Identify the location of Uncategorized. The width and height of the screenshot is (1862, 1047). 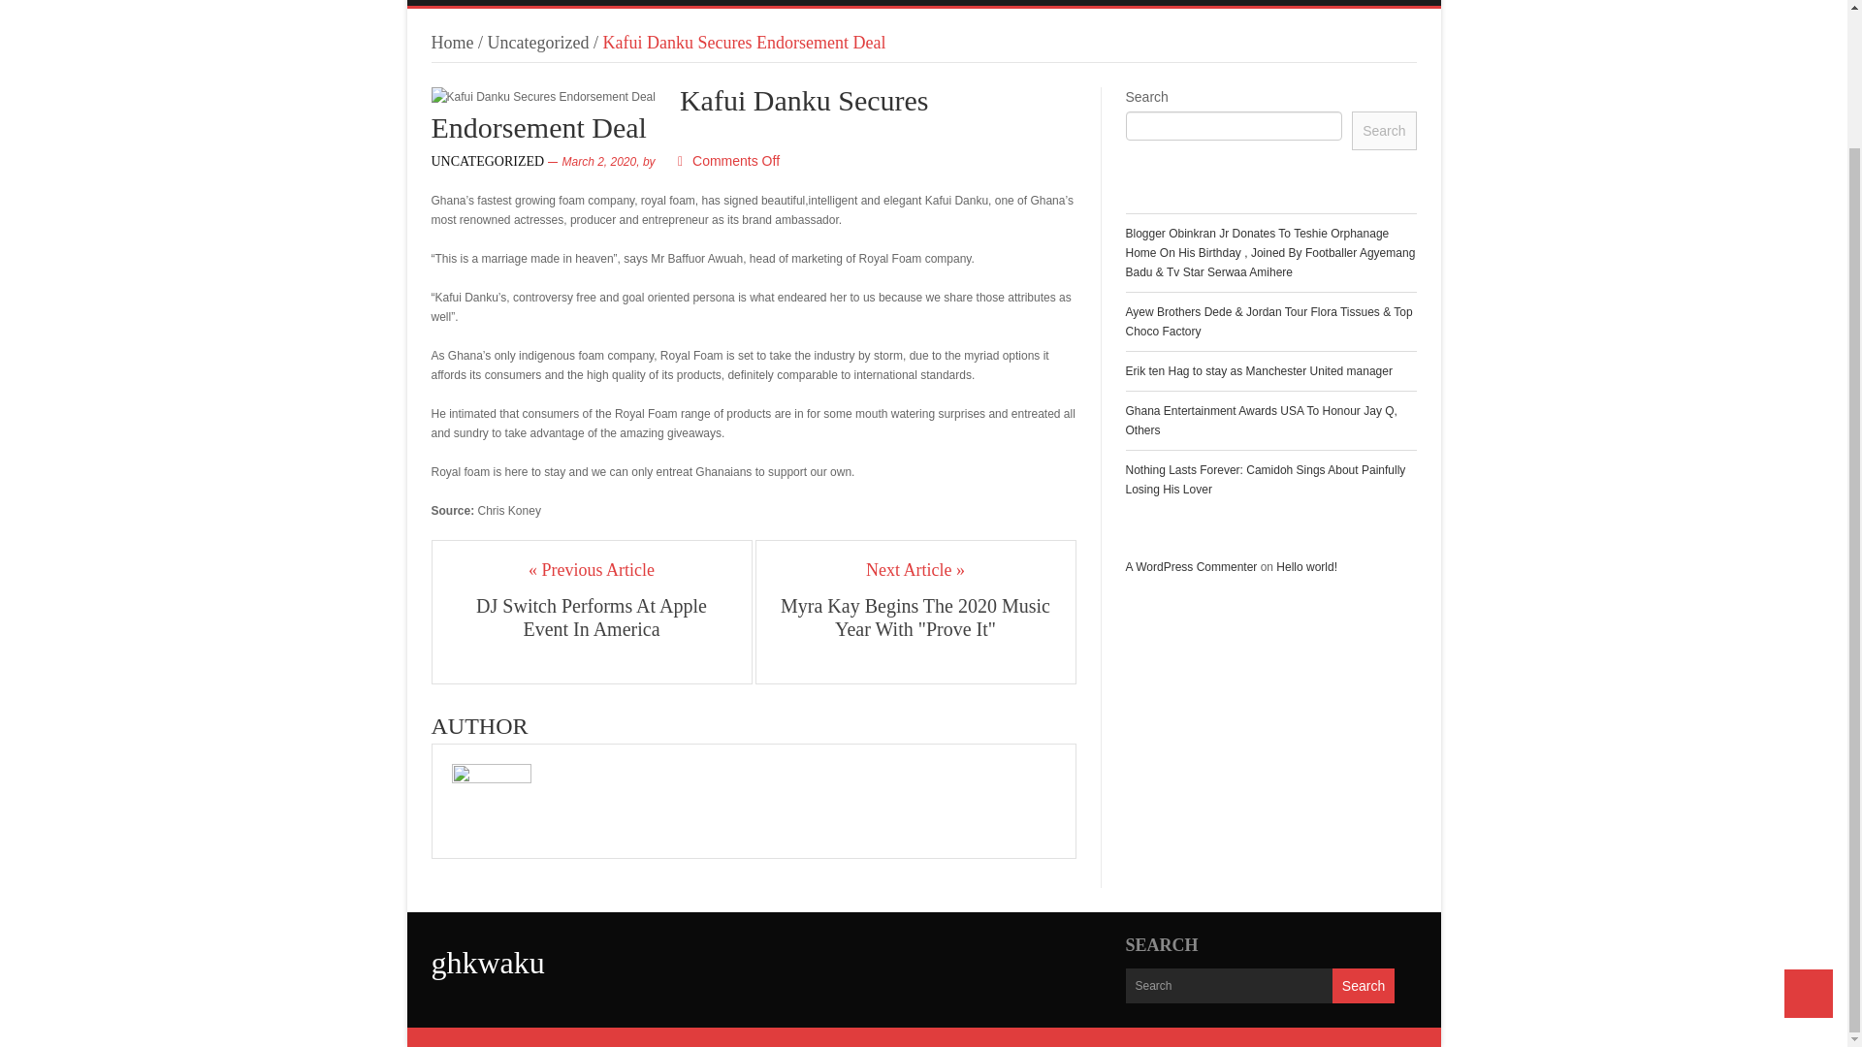
(539, 43).